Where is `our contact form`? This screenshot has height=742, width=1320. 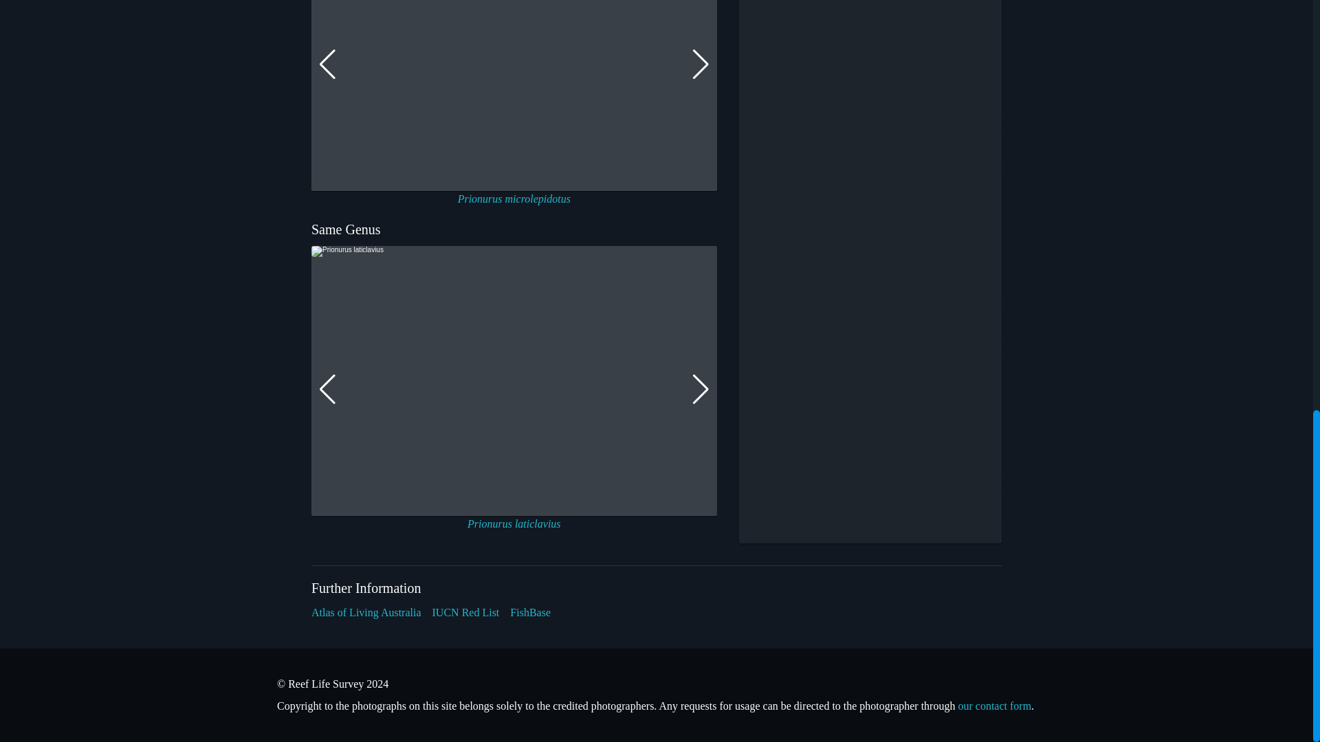
our contact form is located at coordinates (994, 706).